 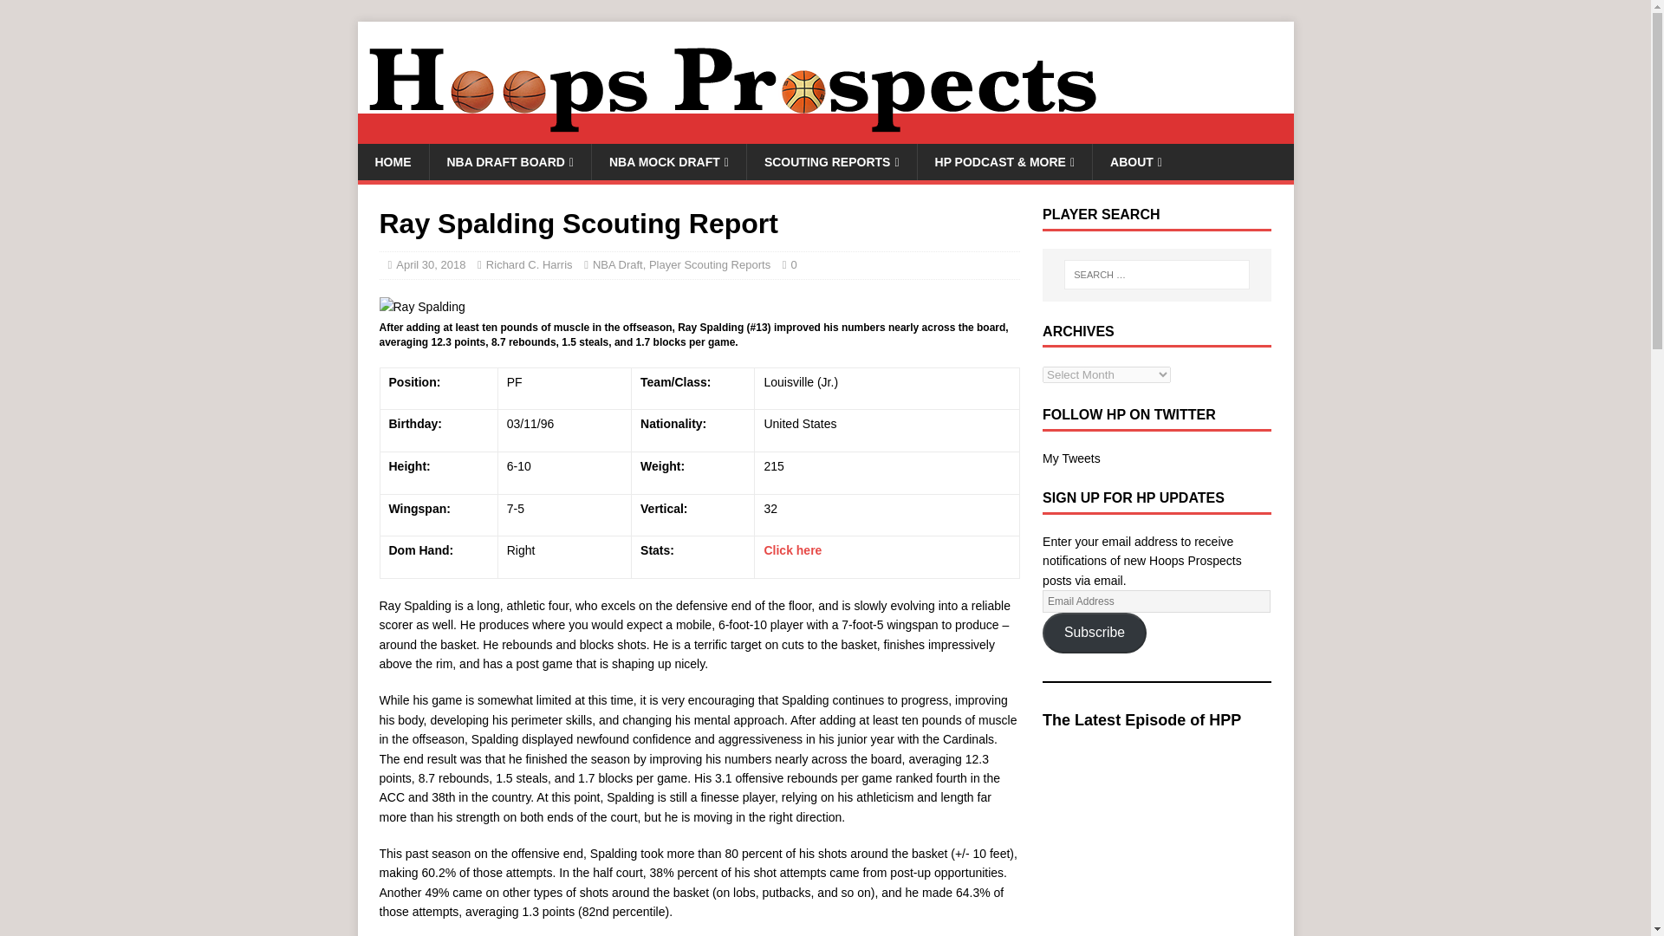 What do you see at coordinates (794, 265) in the screenshot?
I see `0` at bounding box center [794, 265].